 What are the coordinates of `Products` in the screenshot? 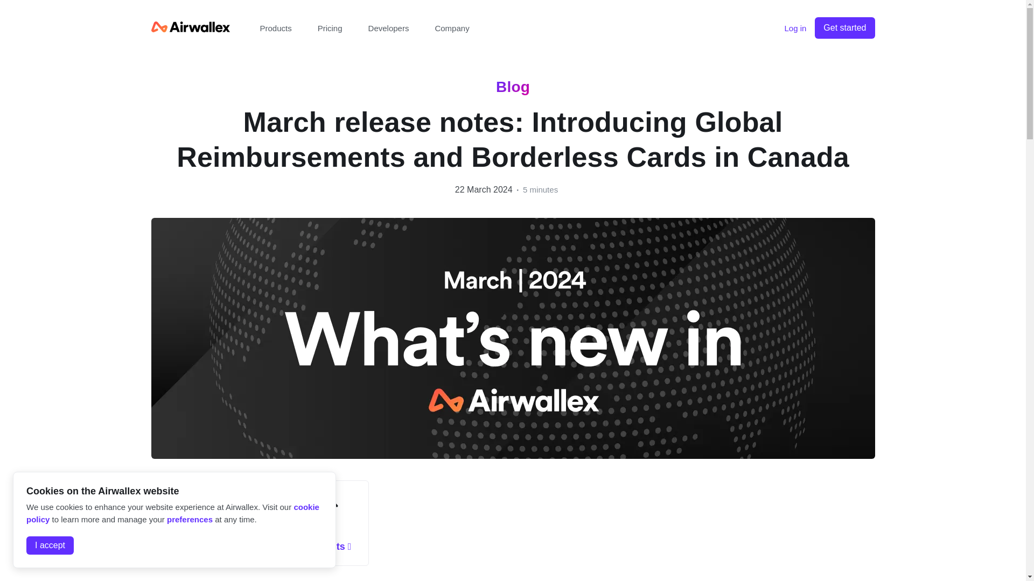 It's located at (275, 28).